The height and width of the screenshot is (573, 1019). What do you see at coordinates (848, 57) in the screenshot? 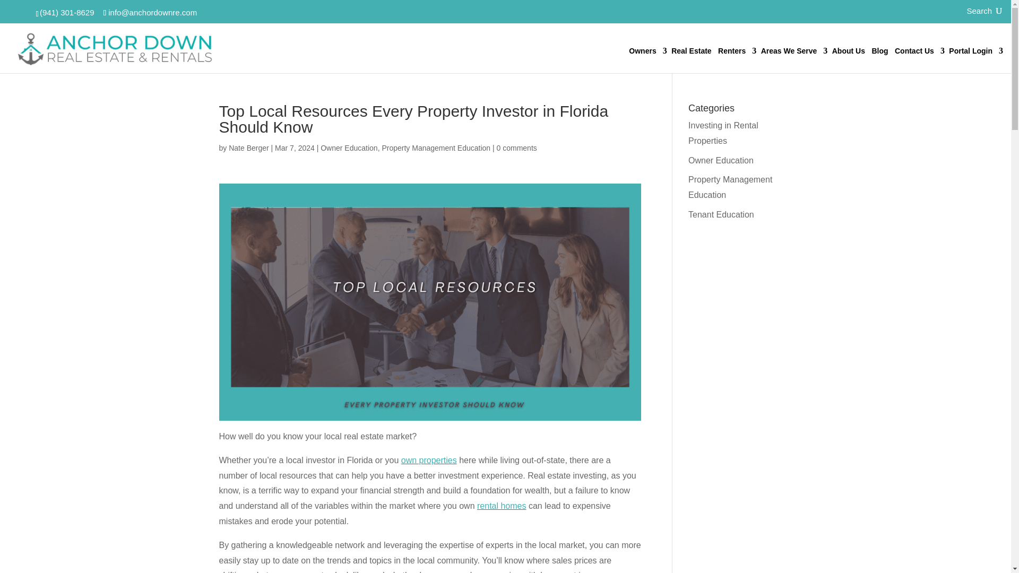
I see `About Us` at bounding box center [848, 57].